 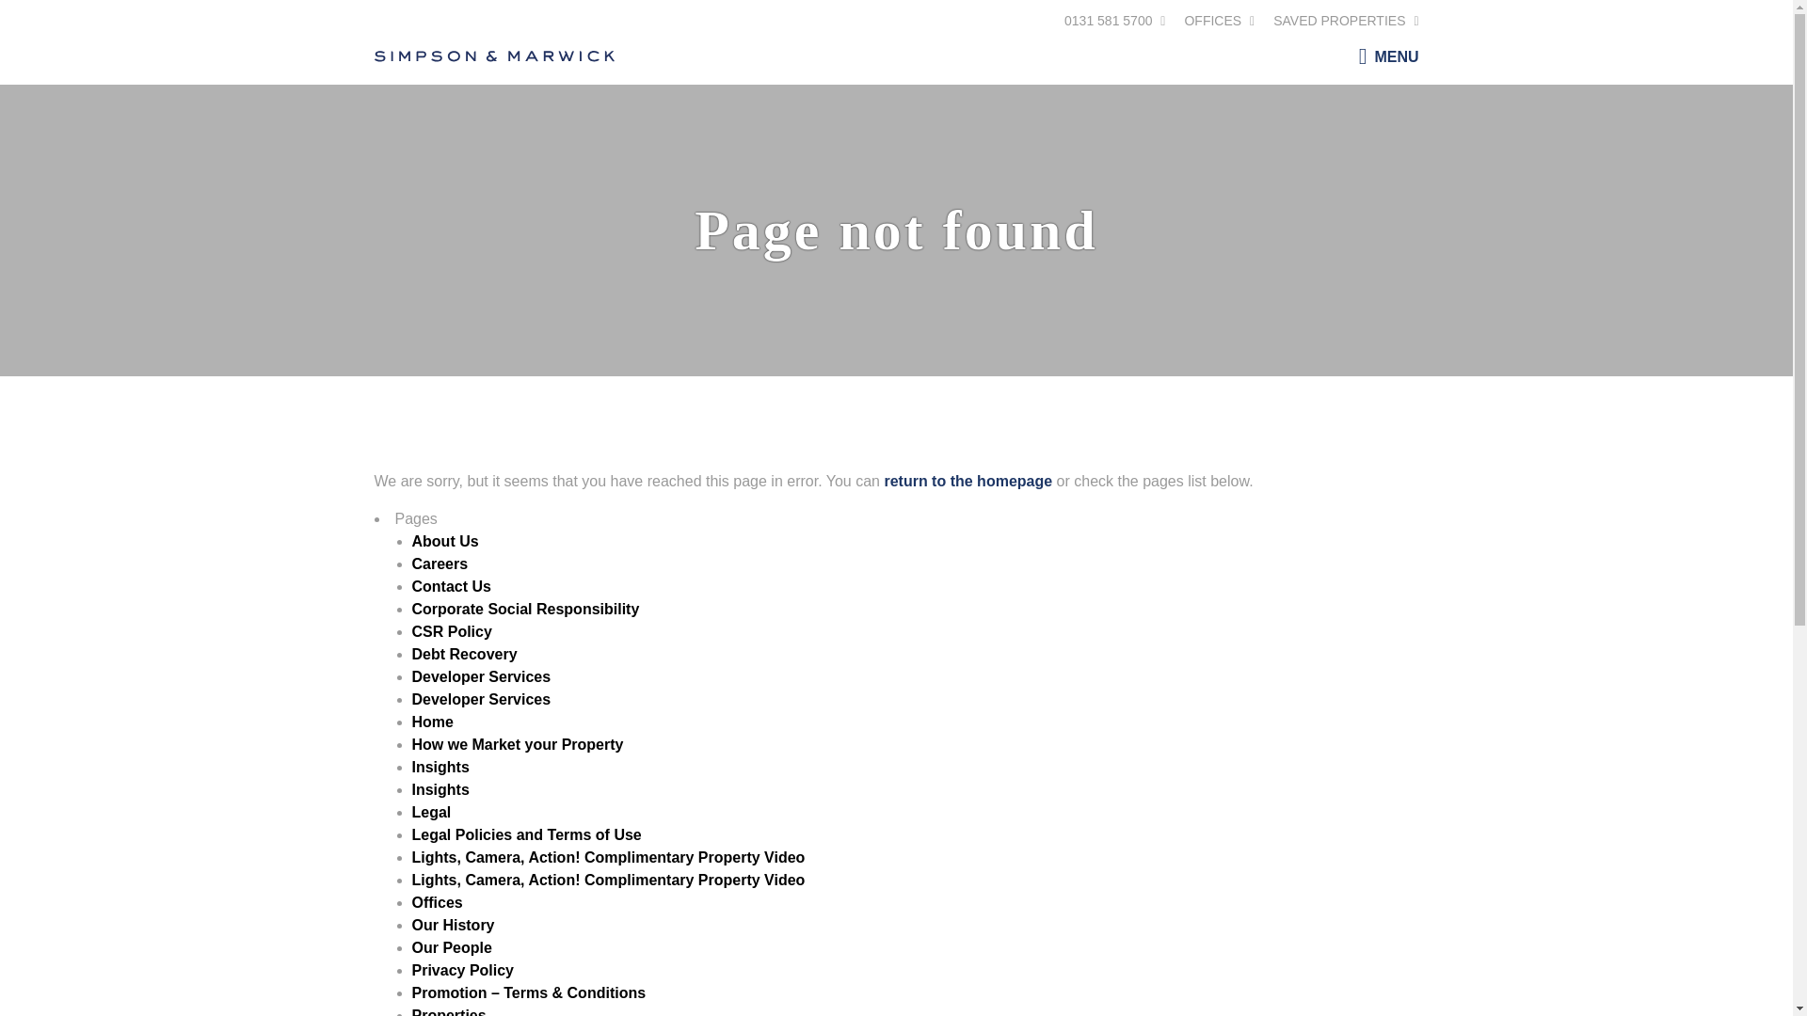 What do you see at coordinates (440, 564) in the screenshot?
I see `Careers` at bounding box center [440, 564].